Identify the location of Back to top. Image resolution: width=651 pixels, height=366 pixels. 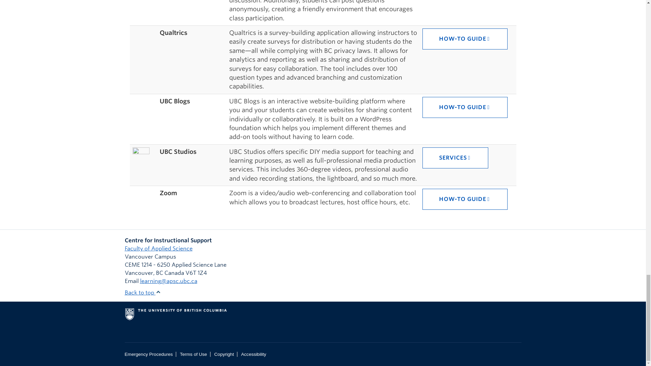
(143, 292).